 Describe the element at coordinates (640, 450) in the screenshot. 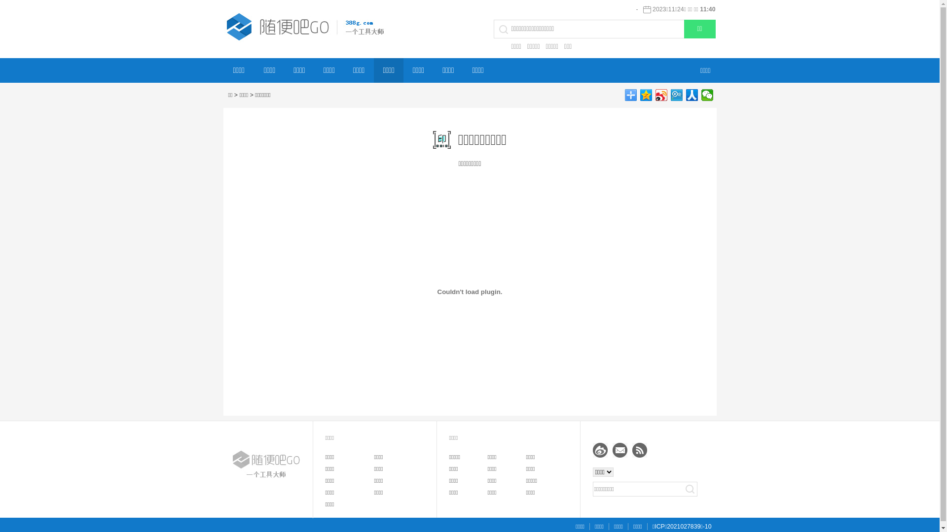

I see `rss` at that location.